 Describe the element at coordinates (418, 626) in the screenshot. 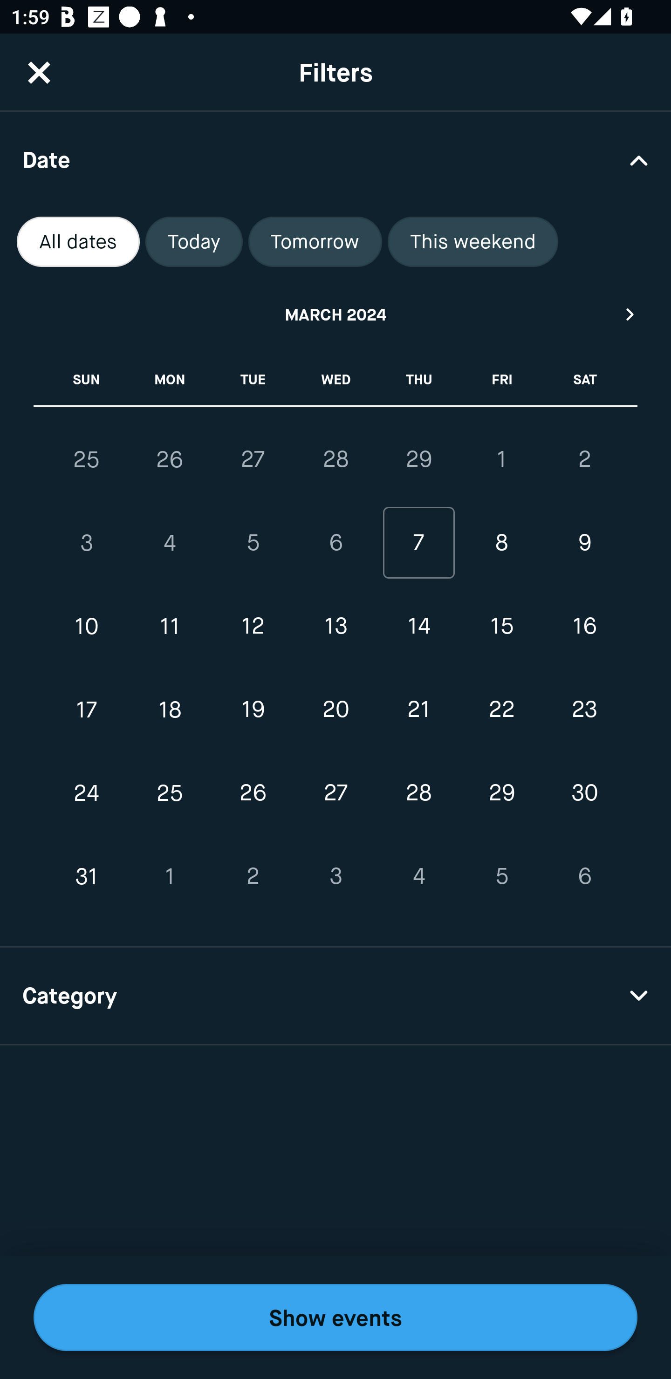

I see `14` at that location.